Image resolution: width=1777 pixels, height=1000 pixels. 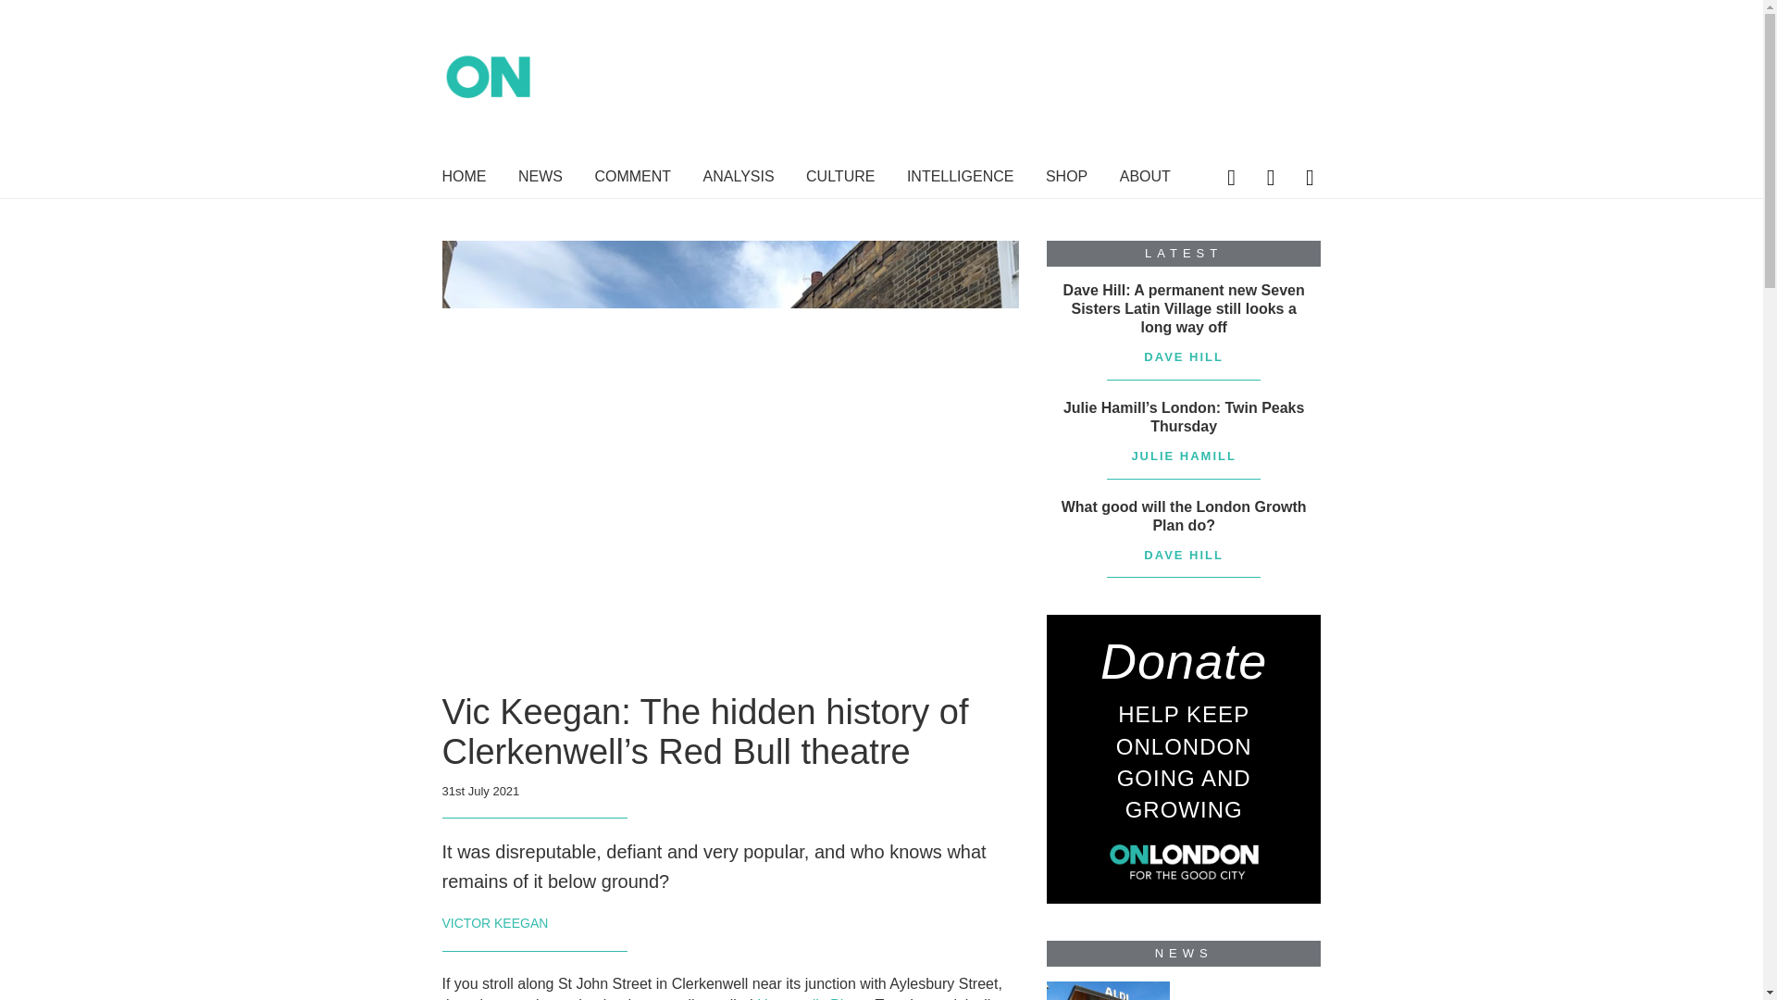 I want to click on OnLondon - For The Good City, so click(x=609, y=91).